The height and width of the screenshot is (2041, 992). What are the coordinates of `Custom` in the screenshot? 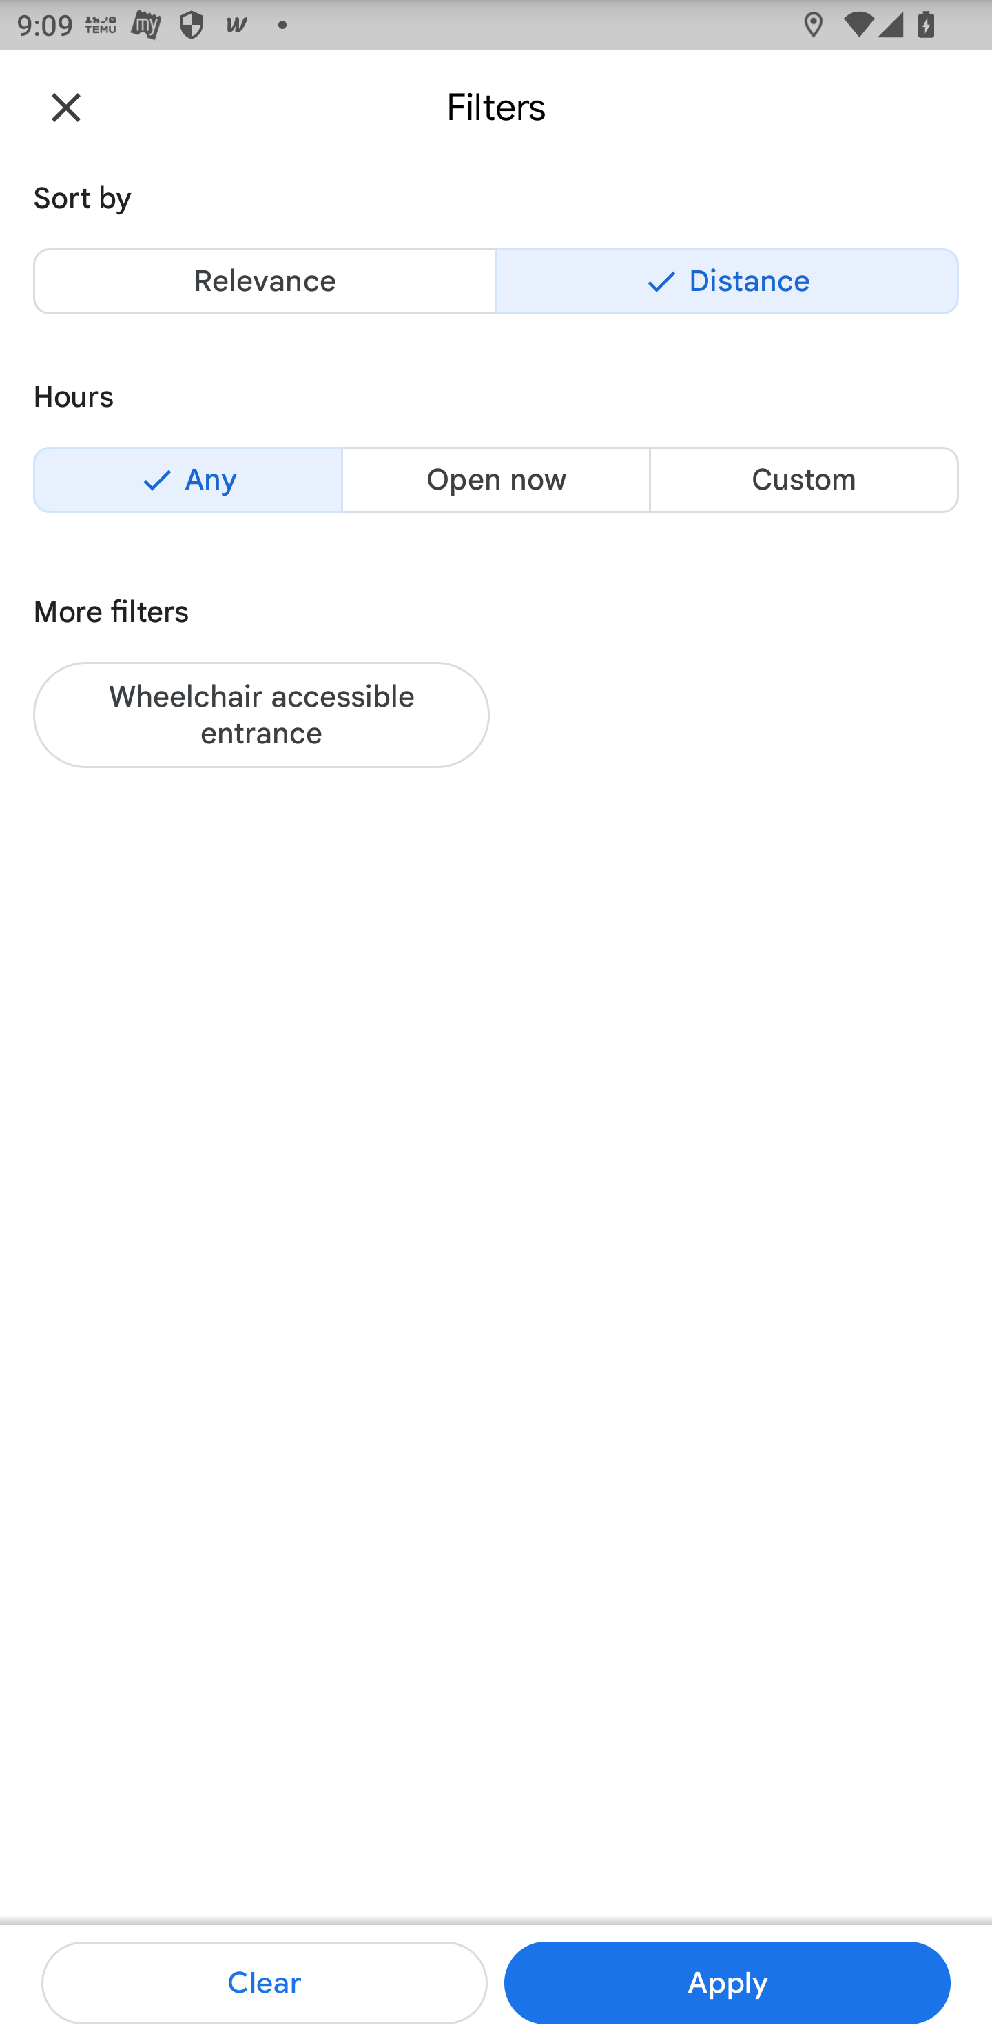 It's located at (803, 479).